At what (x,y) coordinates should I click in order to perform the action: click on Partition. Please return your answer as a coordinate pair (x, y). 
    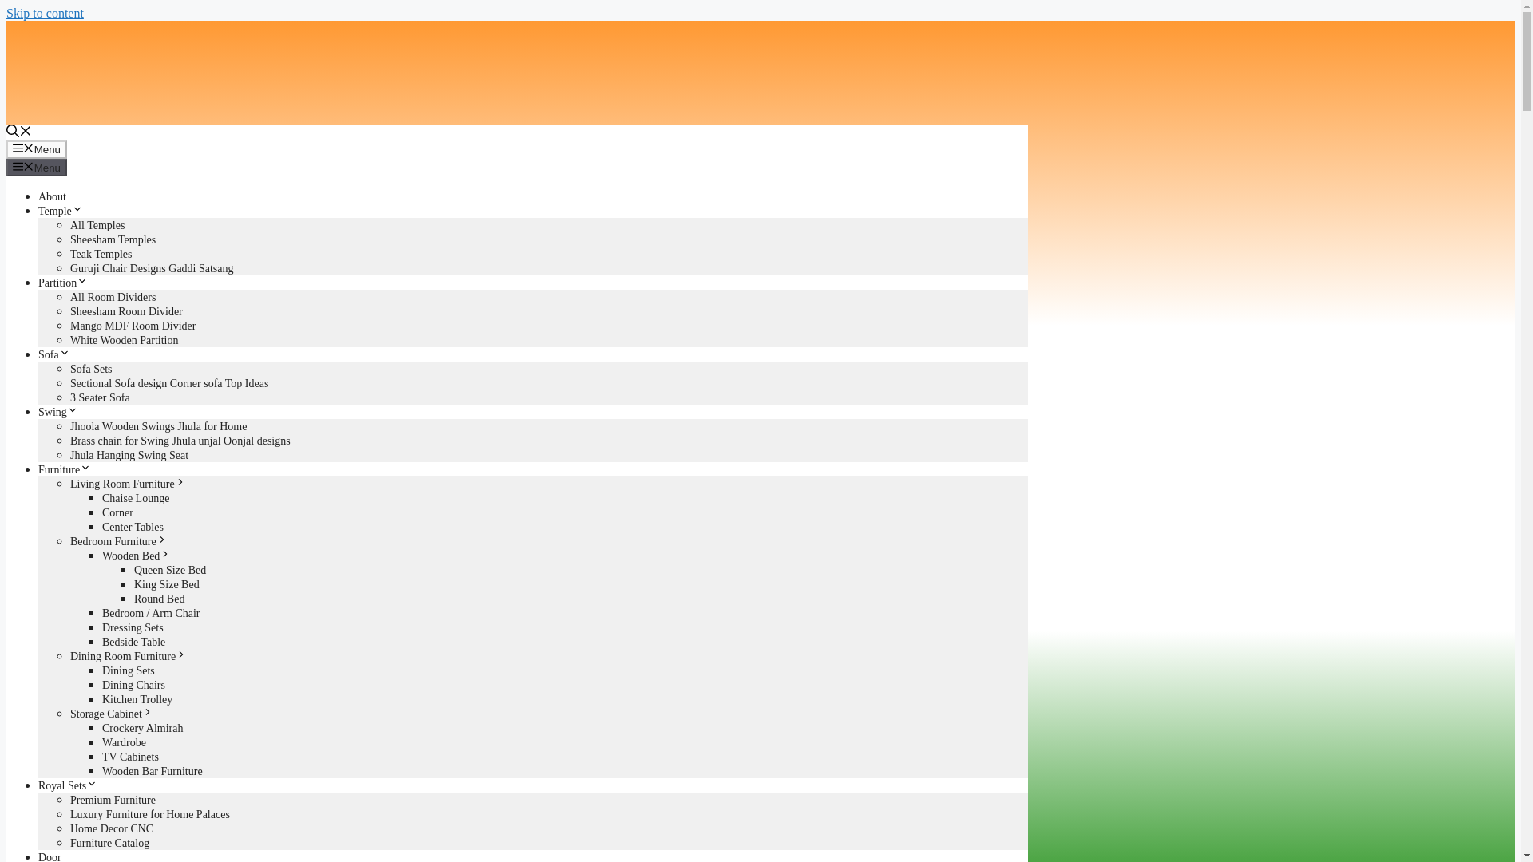
    Looking at the image, I should click on (62, 283).